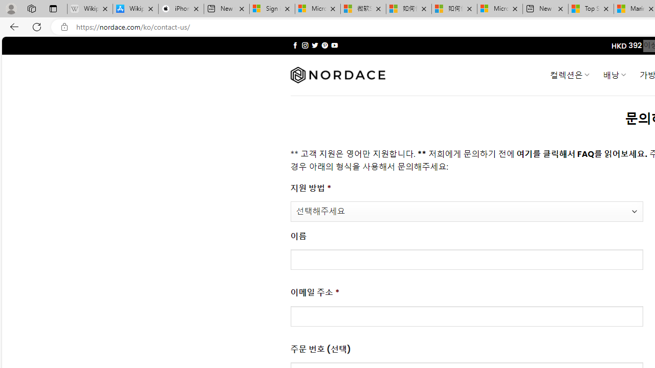 The width and height of the screenshot is (655, 368). Describe the element at coordinates (181, 9) in the screenshot. I see `iPhone - Apple` at that location.